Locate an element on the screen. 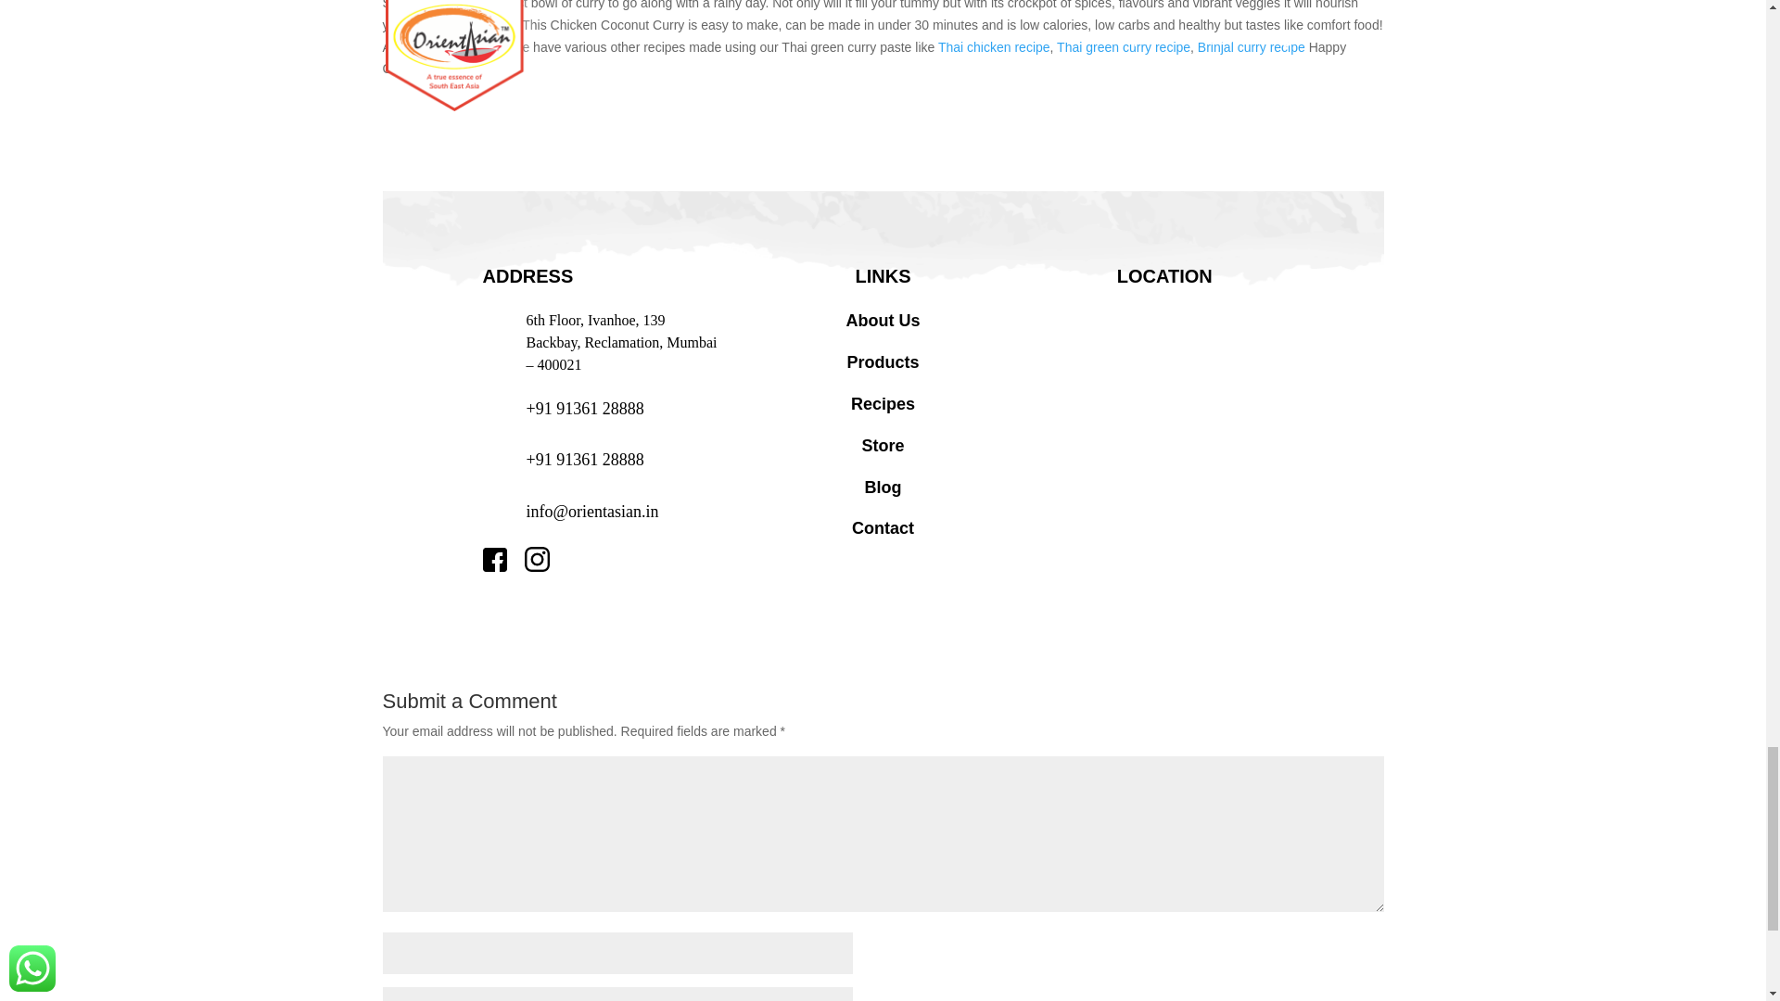  Products is located at coordinates (883, 361).